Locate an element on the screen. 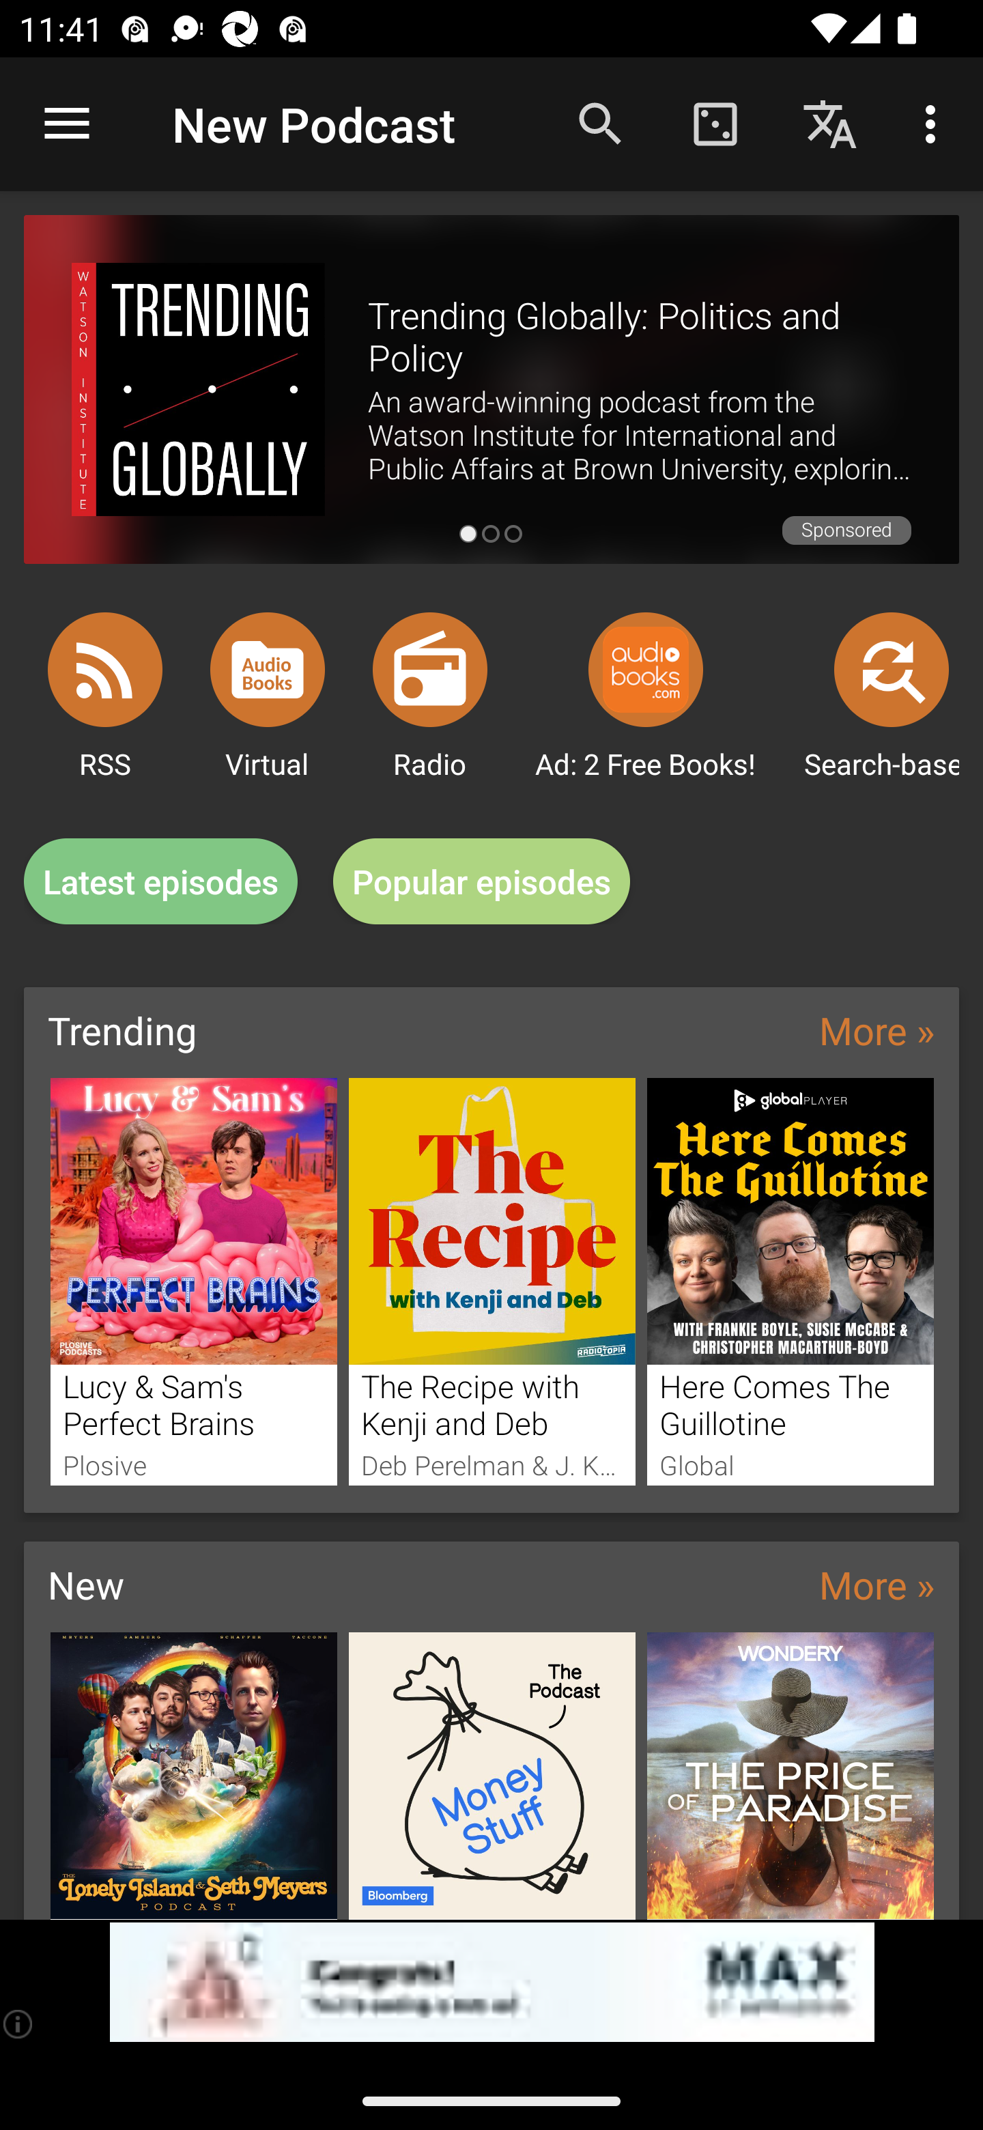  More » is located at coordinates (877, 1584).